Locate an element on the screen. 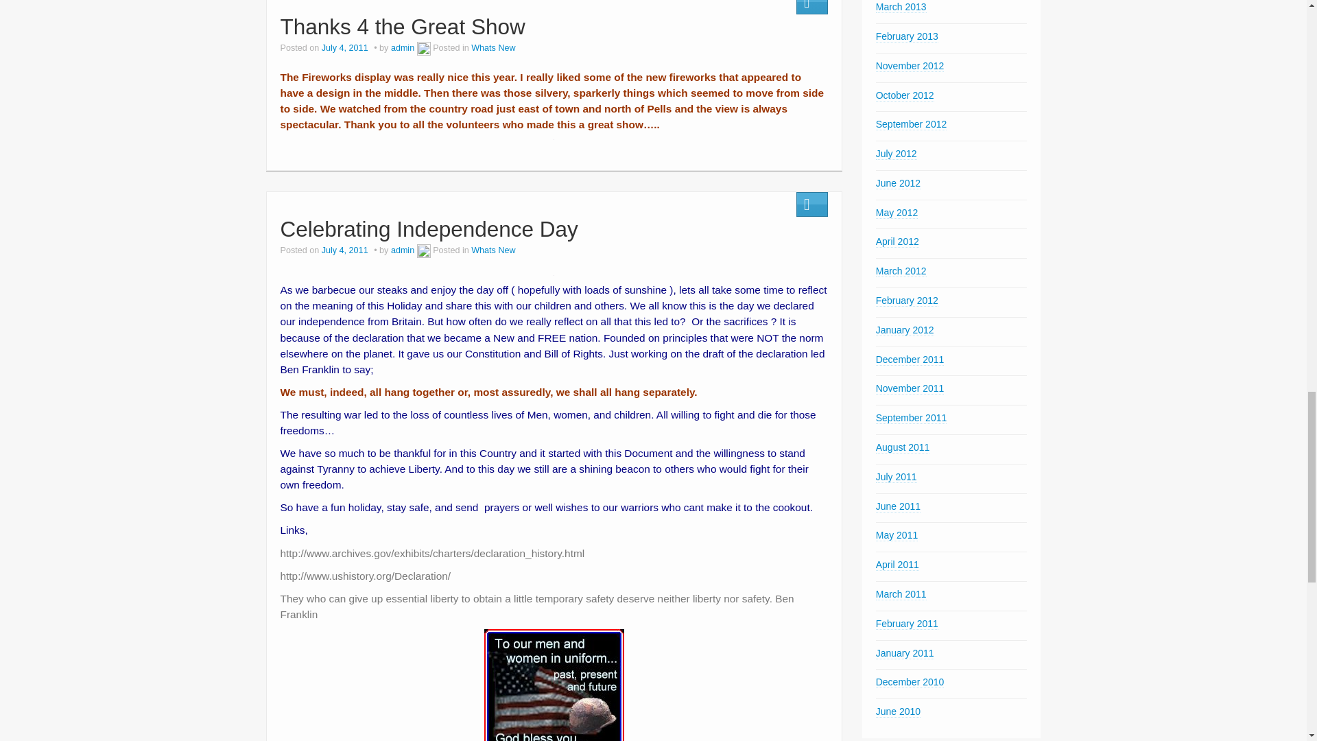  Celebrating Independence Day is located at coordinates (428, 229).